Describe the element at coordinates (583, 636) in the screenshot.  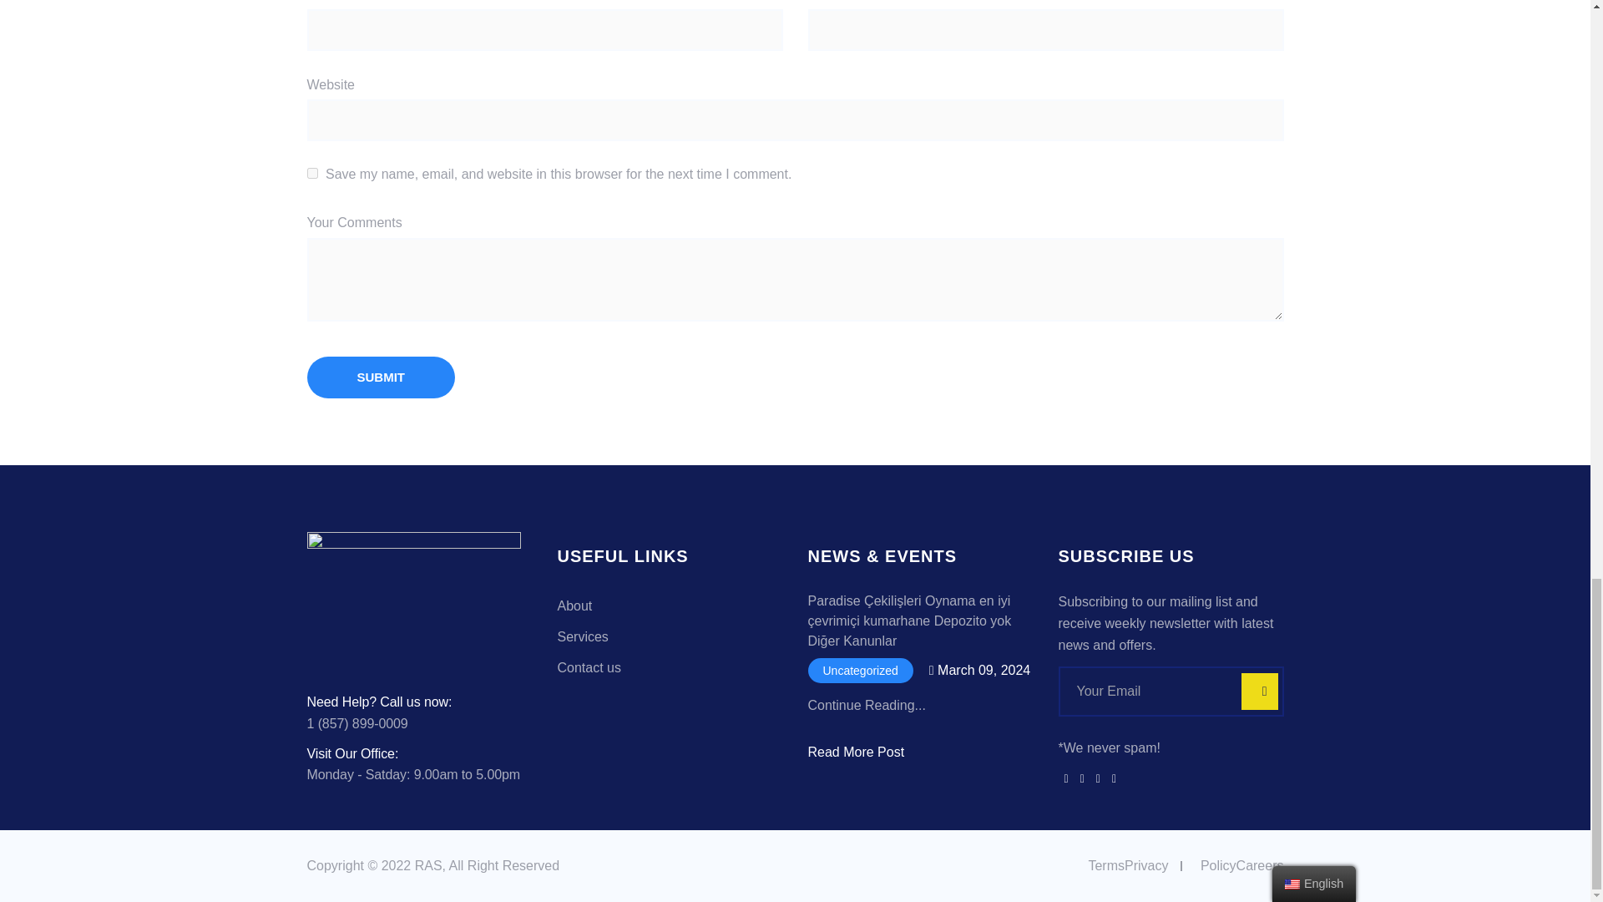
I see `Services` at that location.